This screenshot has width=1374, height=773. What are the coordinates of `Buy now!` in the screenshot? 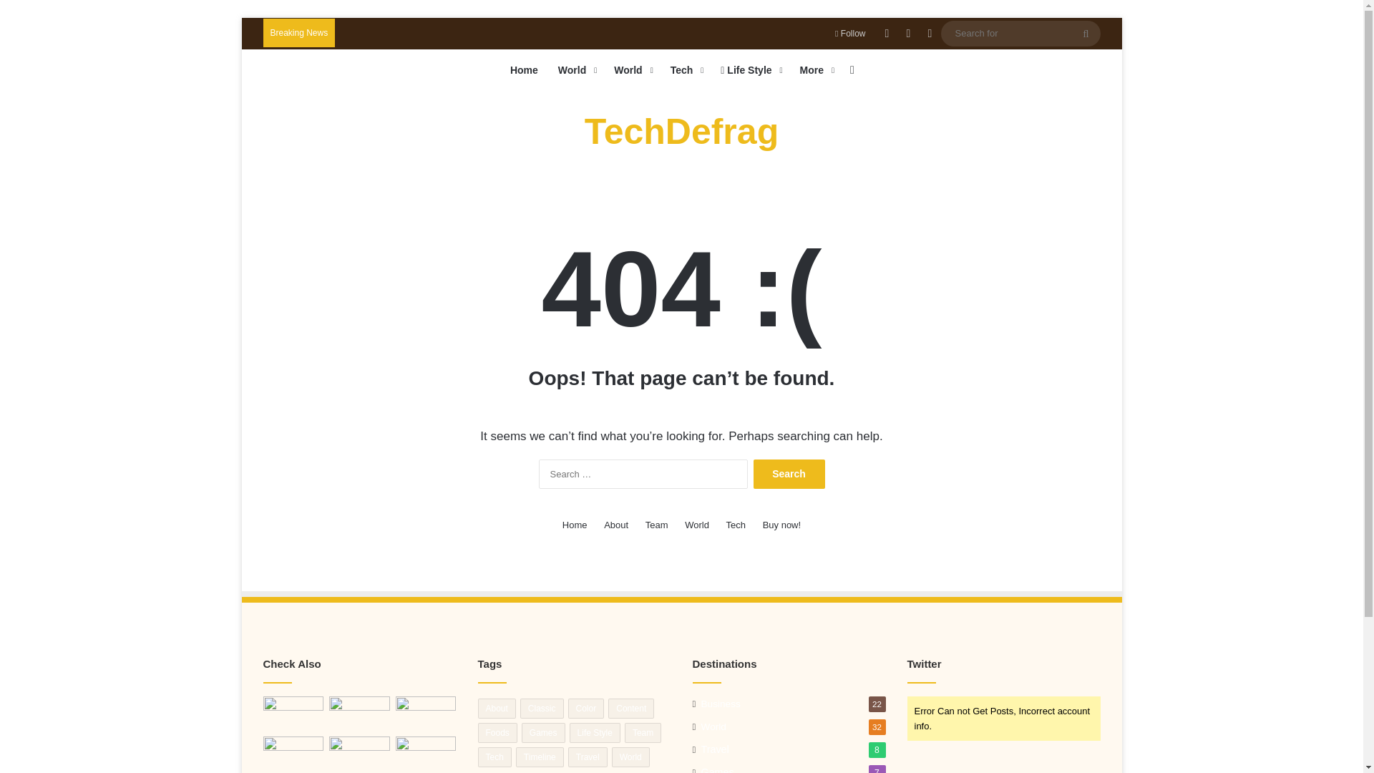 It's located at (781, 525).